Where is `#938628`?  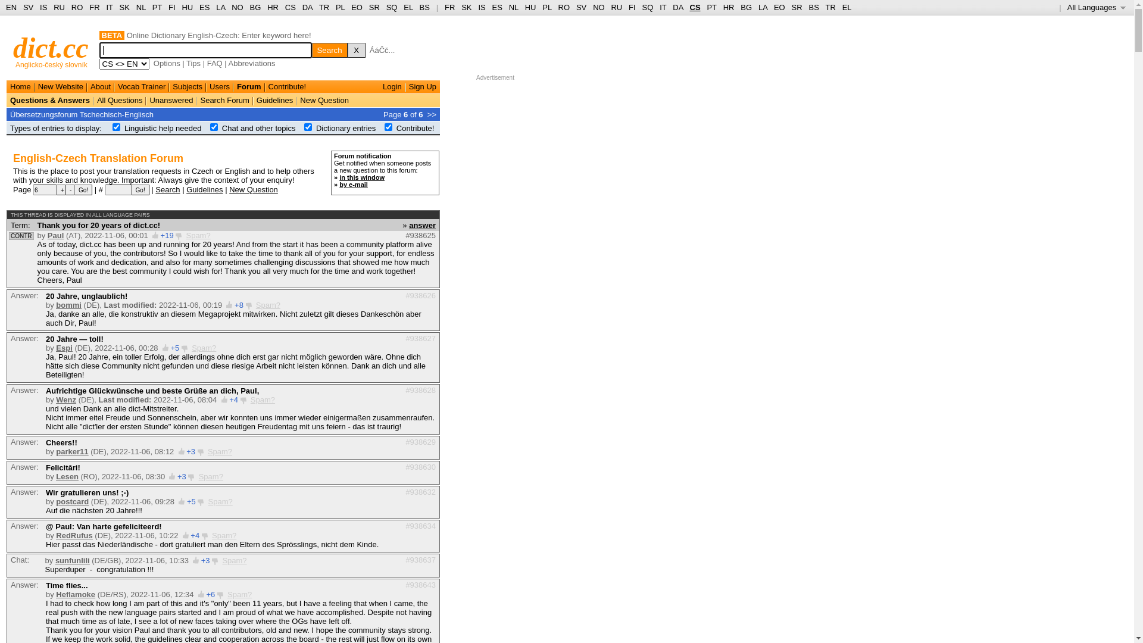
#938628 is located at coordinates (420, 391).